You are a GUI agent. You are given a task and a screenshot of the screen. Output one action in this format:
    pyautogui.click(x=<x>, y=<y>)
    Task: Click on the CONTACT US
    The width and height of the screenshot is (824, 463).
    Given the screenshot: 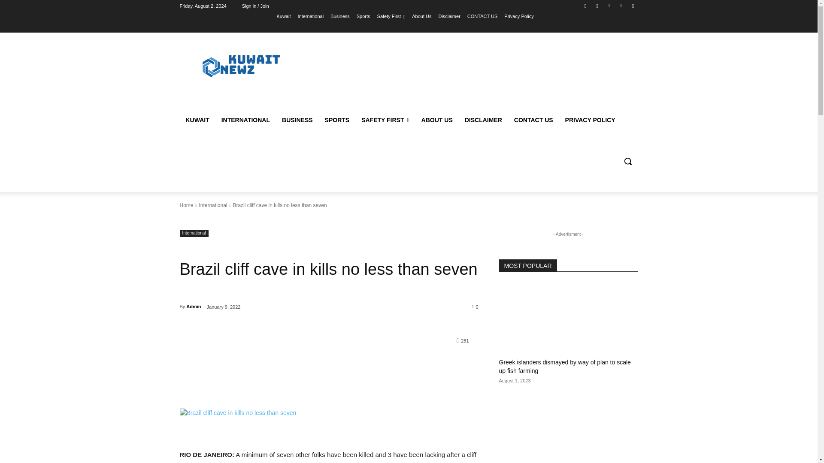 What is the action you would take?
    pyautogui.click(x=482, y=16)
    